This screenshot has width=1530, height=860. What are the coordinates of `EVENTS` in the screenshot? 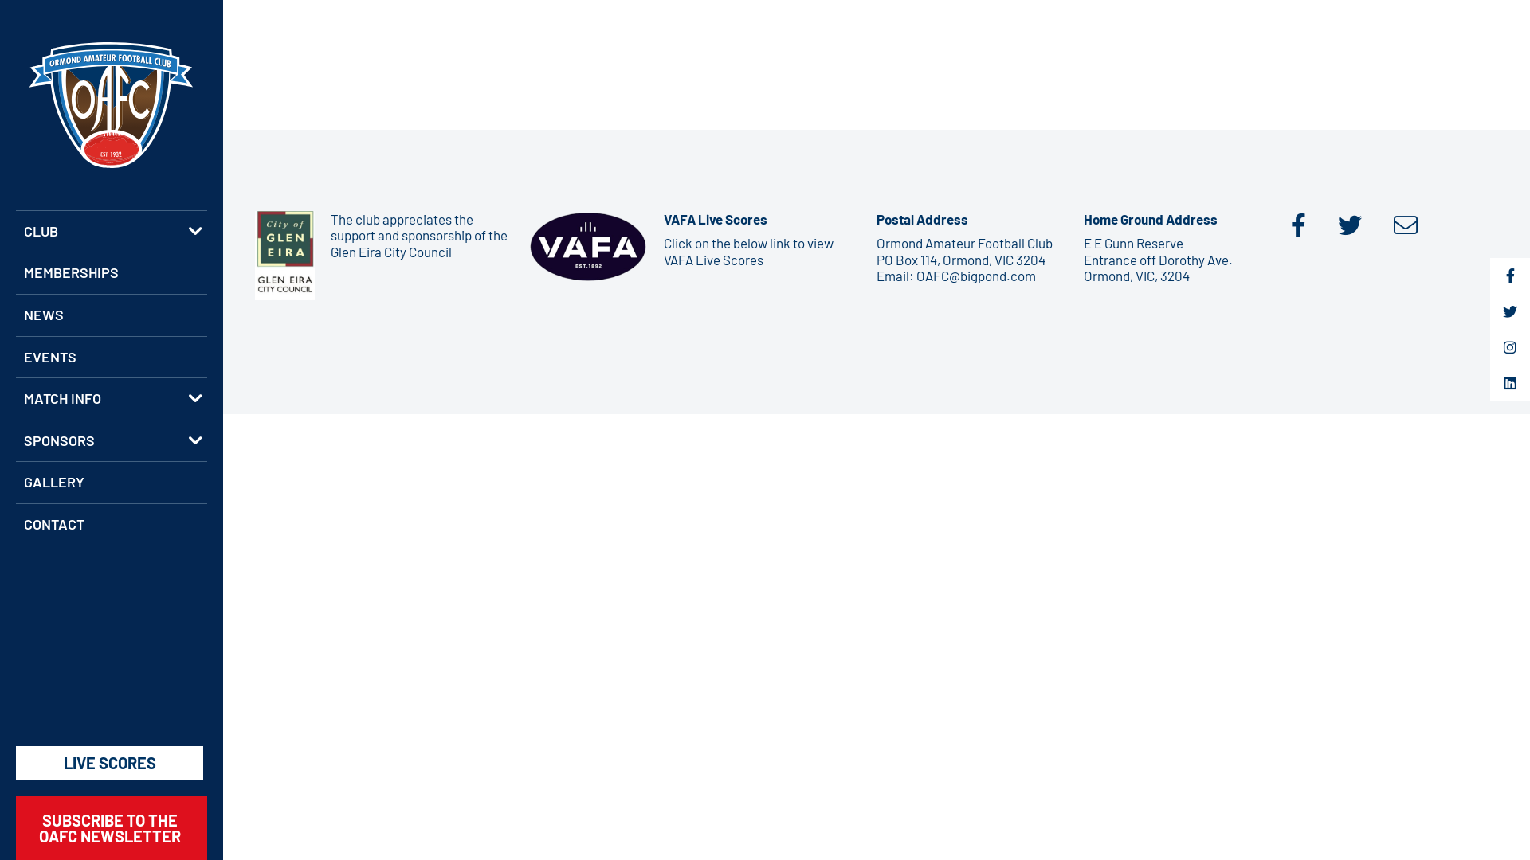 It's located at (112, 357).